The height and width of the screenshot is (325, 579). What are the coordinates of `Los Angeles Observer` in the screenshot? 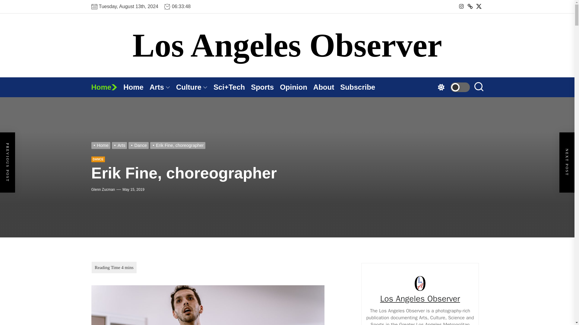 It's located at (287, 45).